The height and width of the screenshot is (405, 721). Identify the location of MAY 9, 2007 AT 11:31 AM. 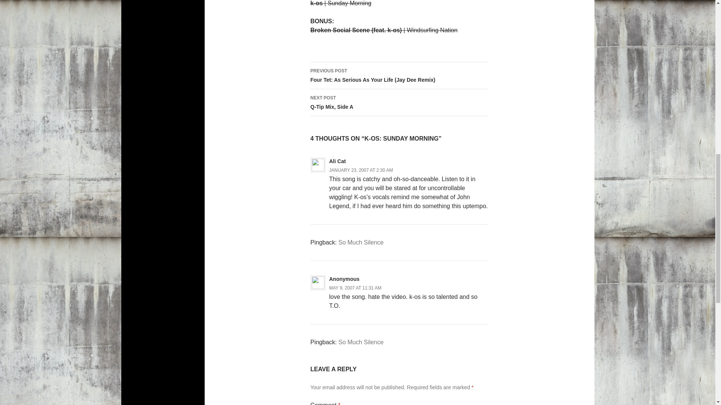
(355, 288).